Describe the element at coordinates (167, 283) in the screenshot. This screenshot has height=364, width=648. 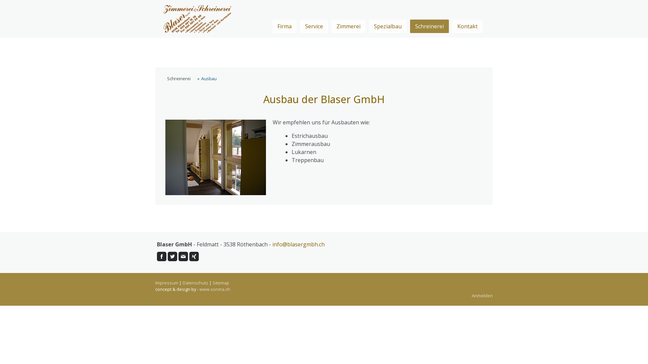
I see `Impressum` at that location.